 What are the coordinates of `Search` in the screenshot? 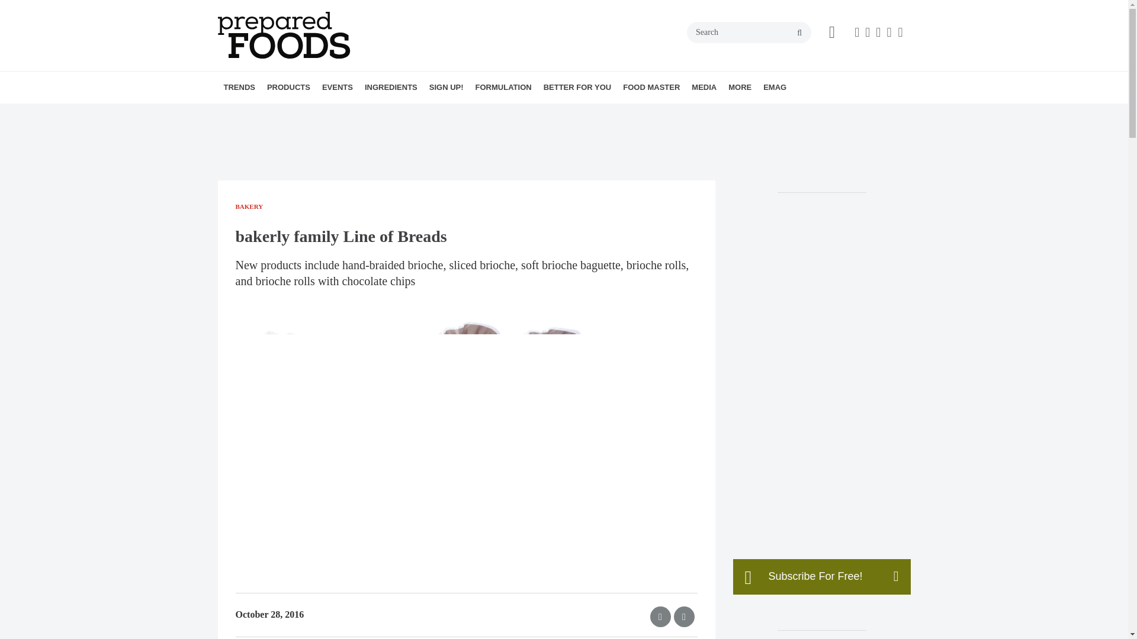 It's located at (749, 32).